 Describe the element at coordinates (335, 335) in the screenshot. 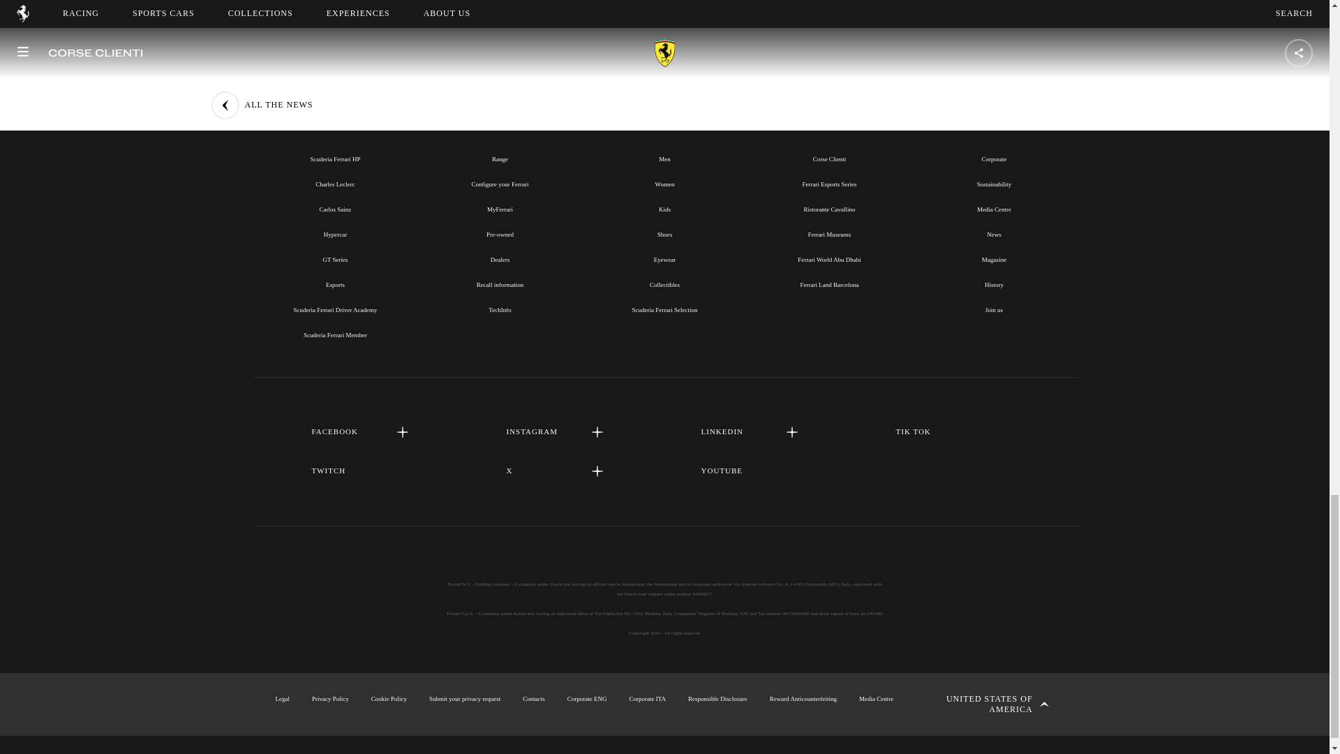

I see `Scuderia Ferrari Member` at that location.